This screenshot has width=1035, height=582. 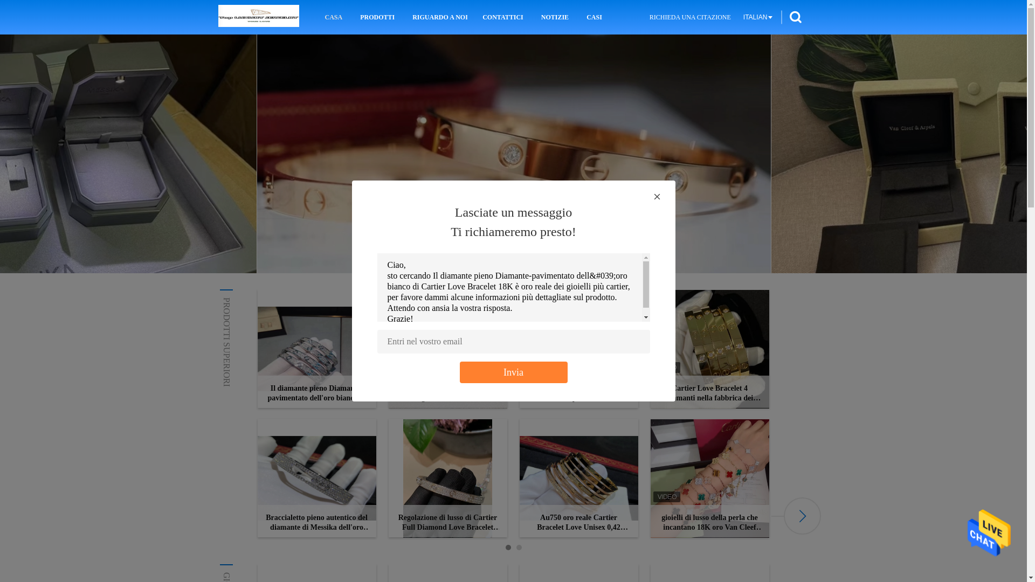 I want to click on RICHIEDA UNA CITAZIONE, so click(x=690, y=17).